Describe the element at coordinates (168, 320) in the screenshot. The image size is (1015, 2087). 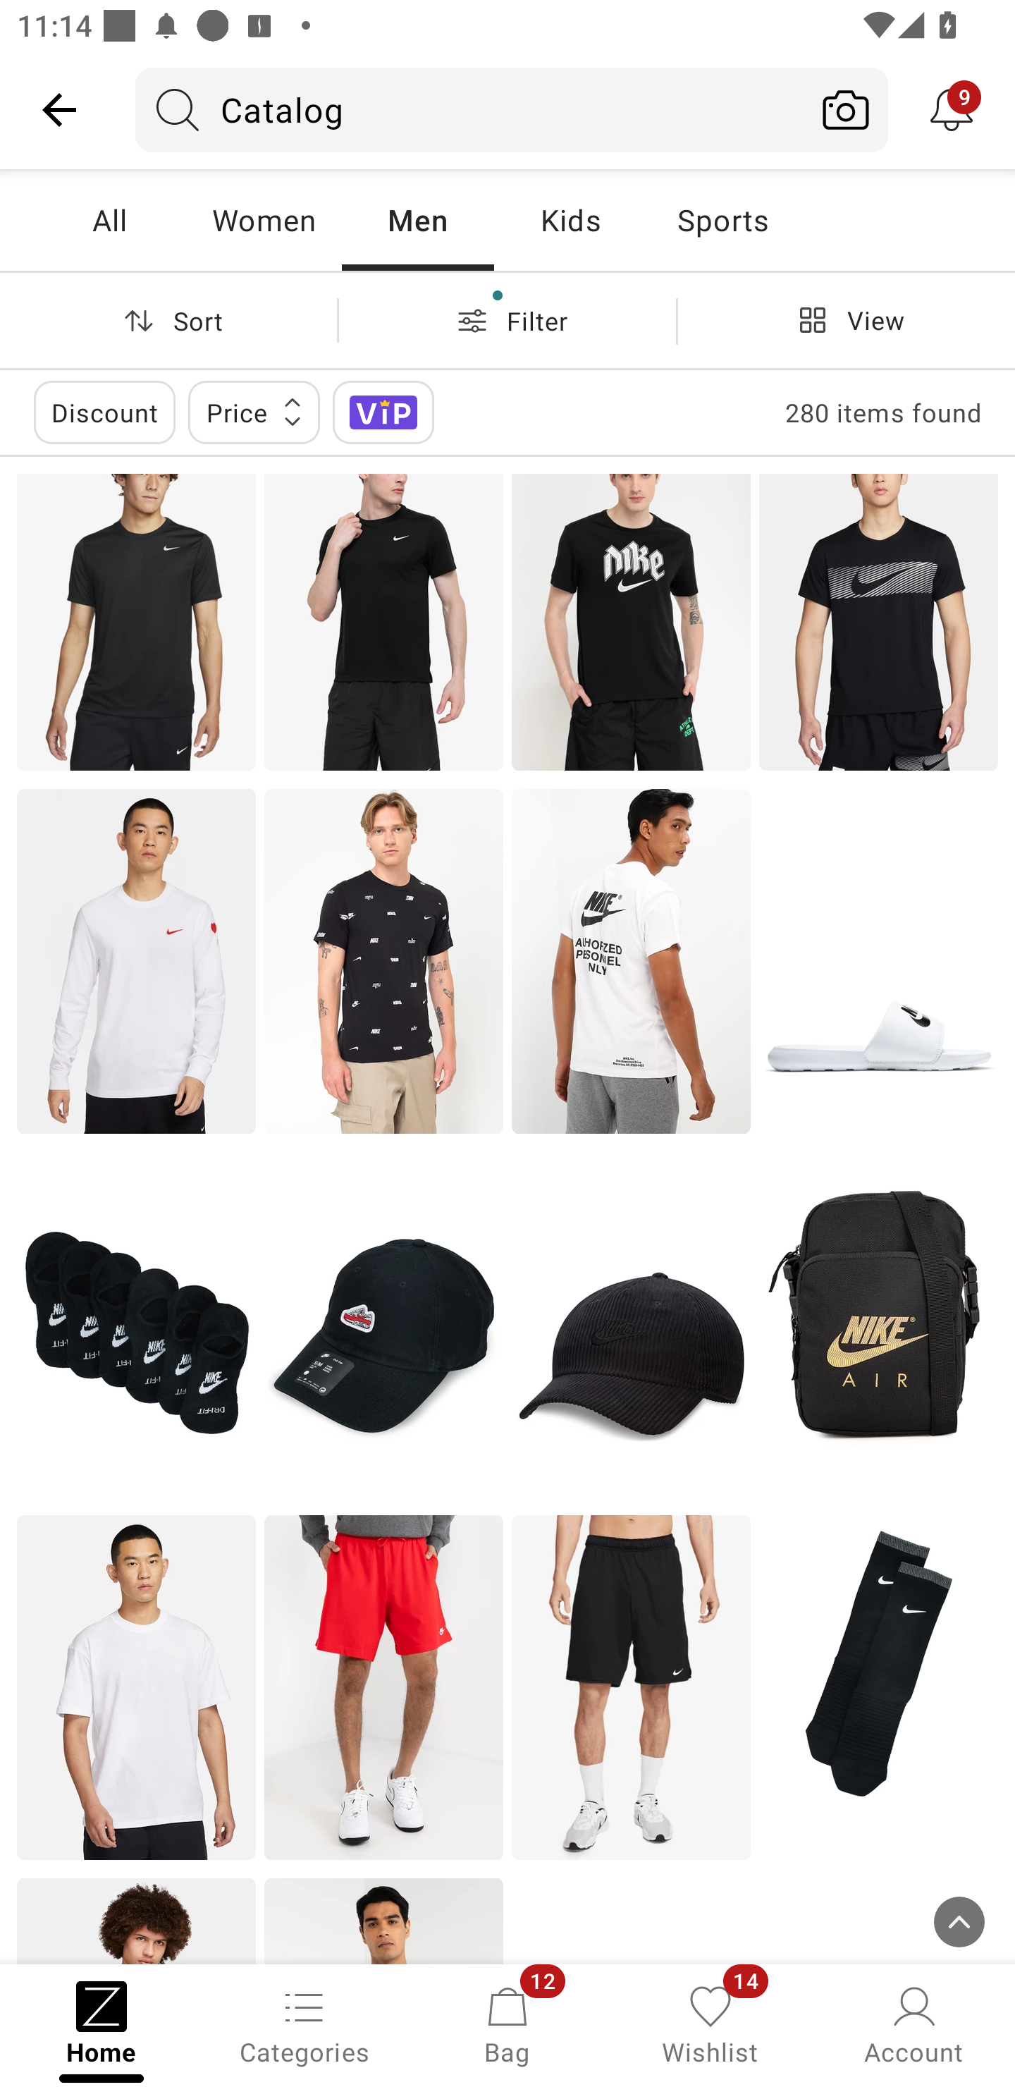
I see `Sort` at that location.